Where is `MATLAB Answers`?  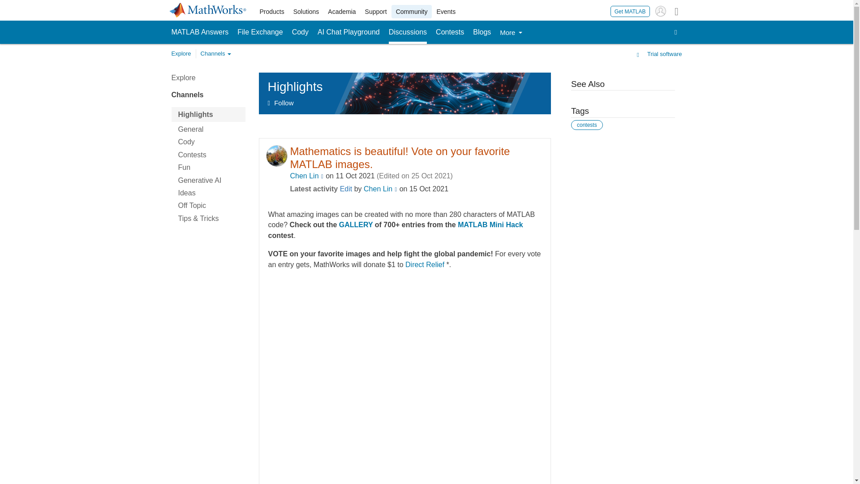
MATLAB Answers is located at coordinates (200, 32).